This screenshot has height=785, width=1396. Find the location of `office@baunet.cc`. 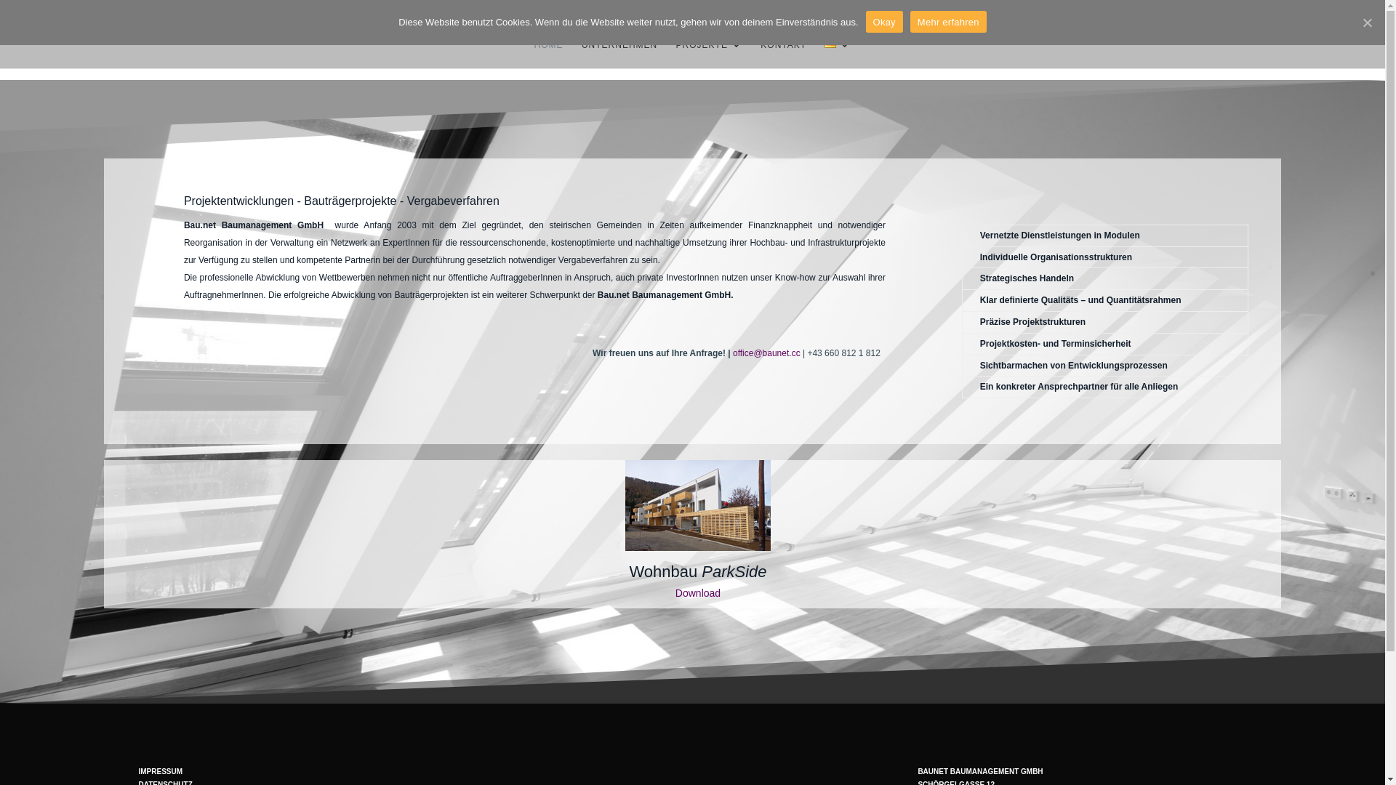

office@baunet.cc is located at coordinates (766, 353).